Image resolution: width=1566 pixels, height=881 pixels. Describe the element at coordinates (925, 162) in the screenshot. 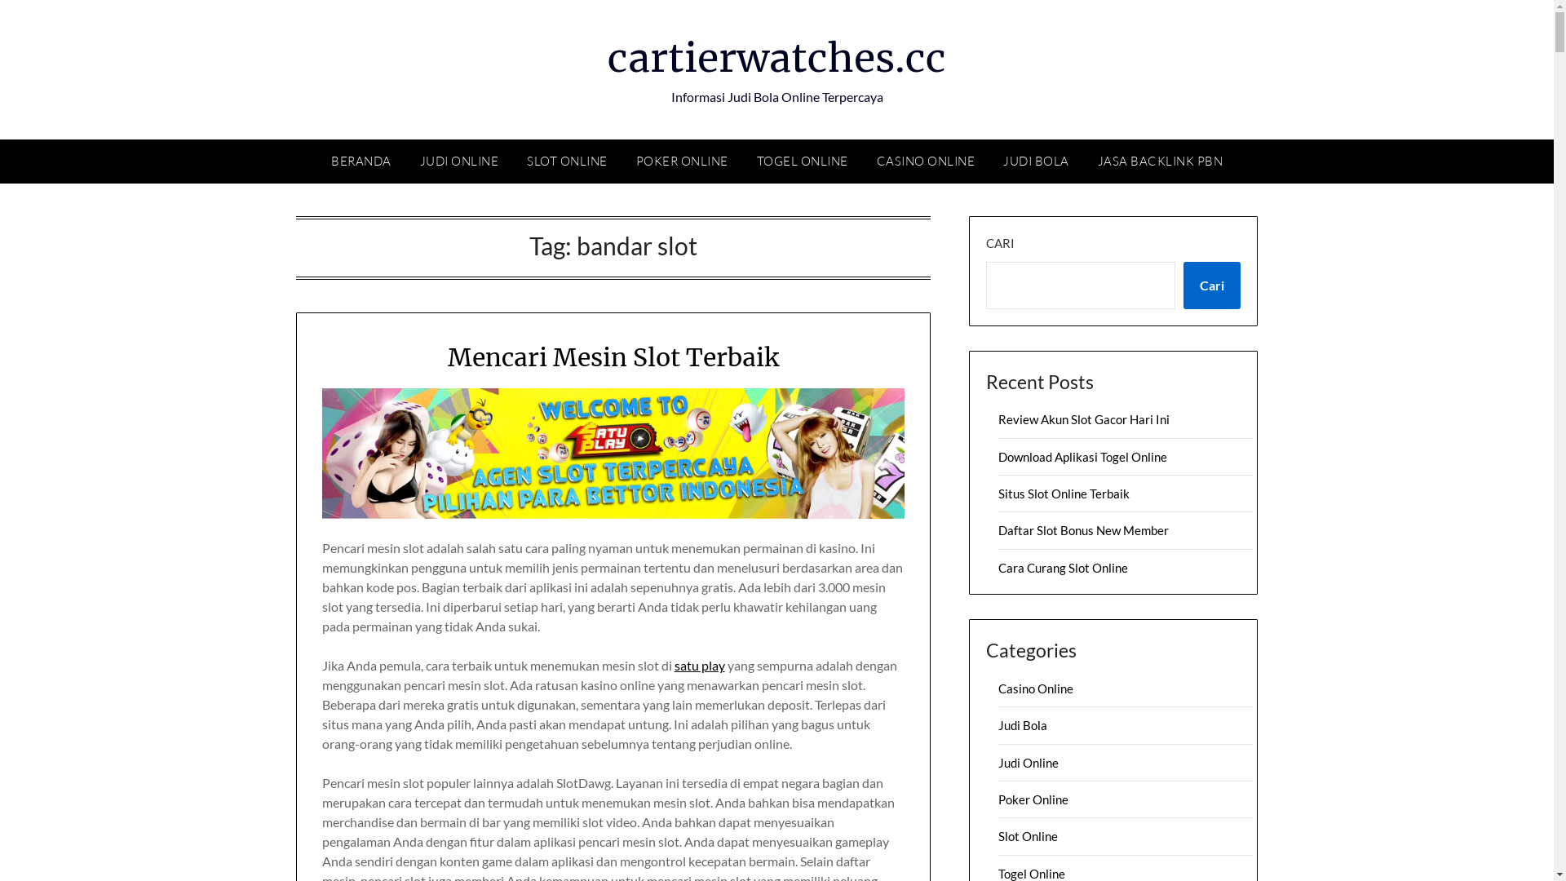

I see `CASINO ONLINE` at that location.